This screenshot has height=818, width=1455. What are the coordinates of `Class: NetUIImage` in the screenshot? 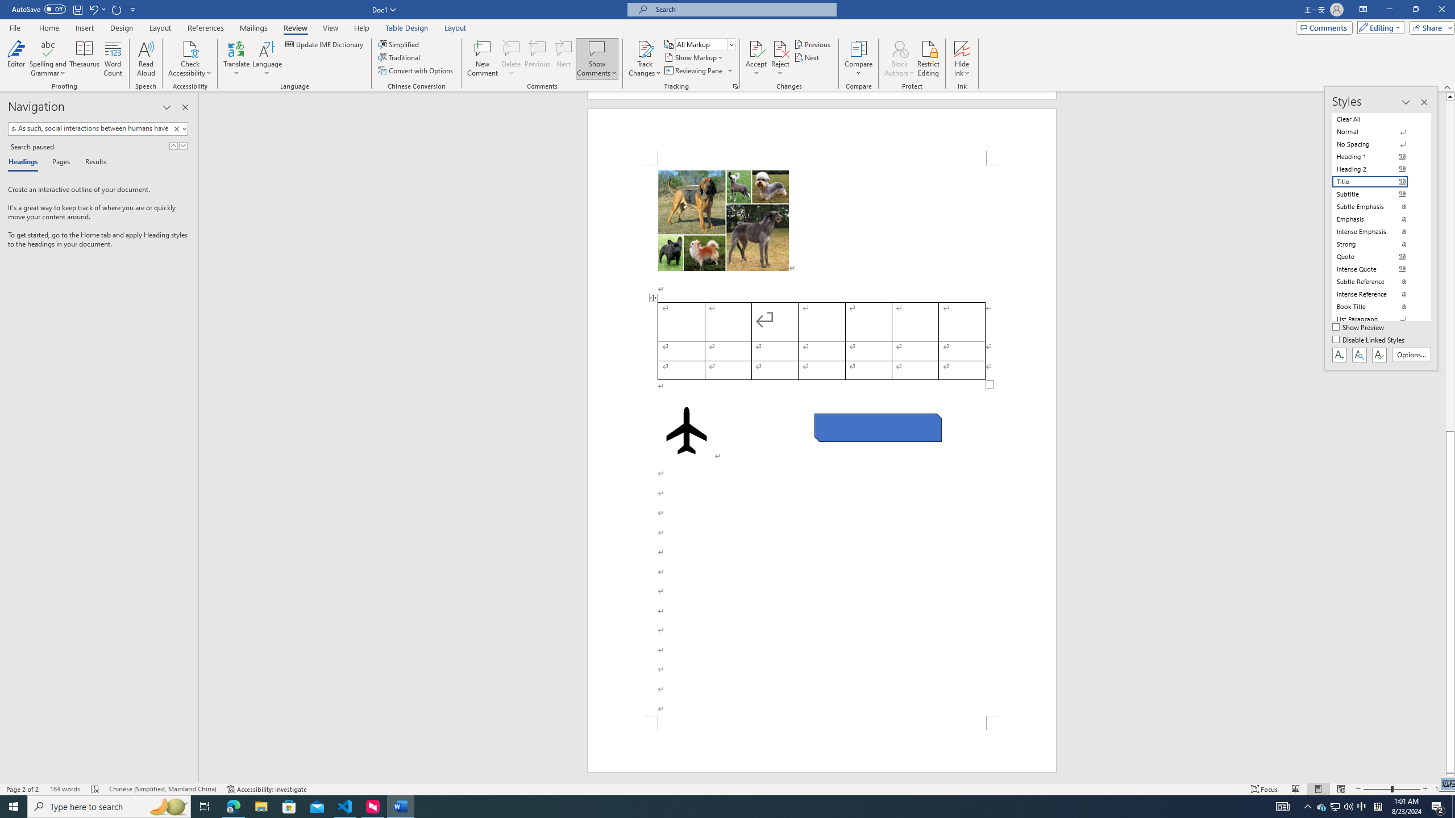 It's located at (177, 128).